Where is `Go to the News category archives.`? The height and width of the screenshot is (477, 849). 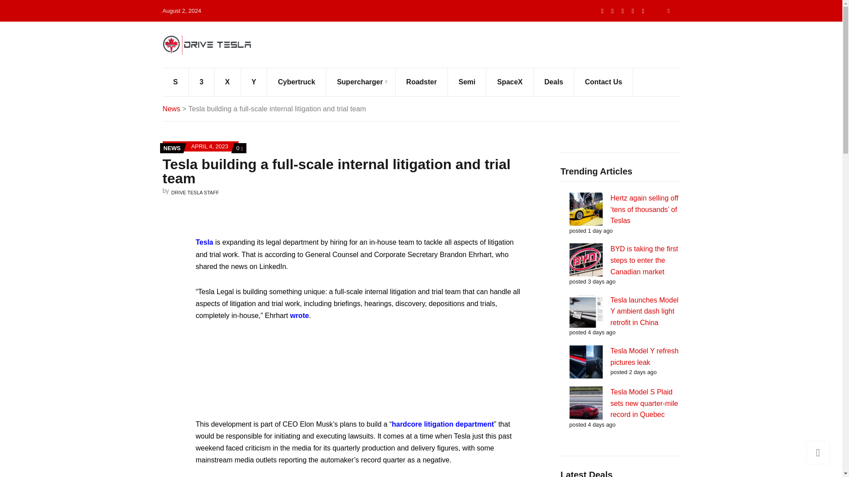 Go to the News category archives. is located at coordinates (172, 108).